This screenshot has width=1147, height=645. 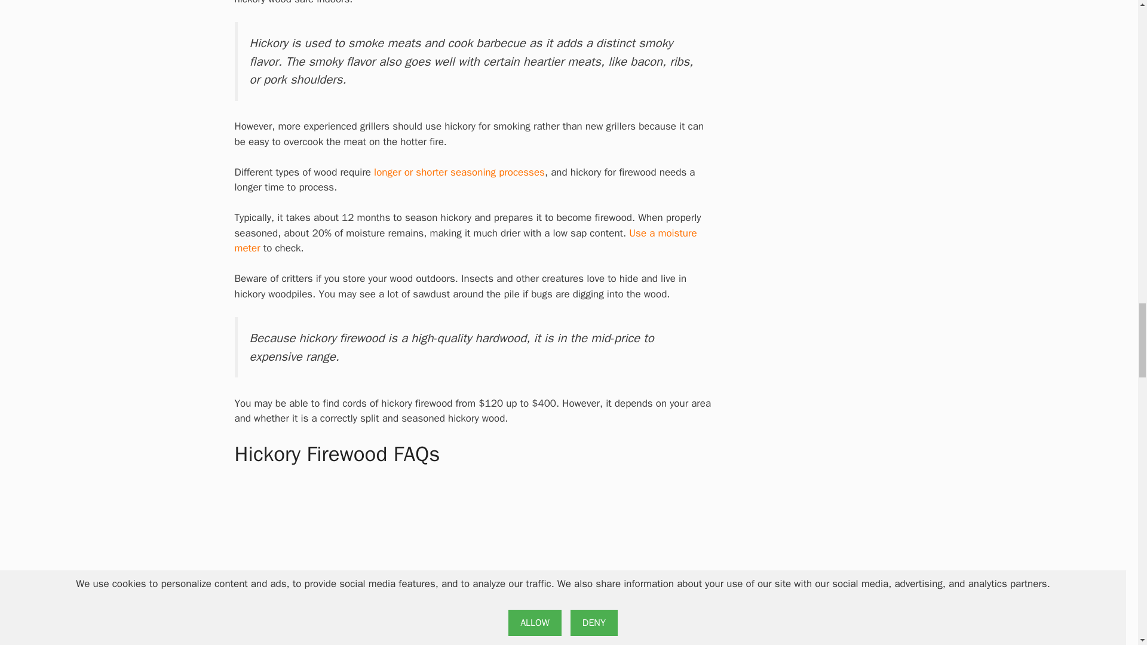 What do you see at coordinates (459, 172) in the screenshot?
I see `longer or shorter seasoning processes` at bounding box center [459, 172].